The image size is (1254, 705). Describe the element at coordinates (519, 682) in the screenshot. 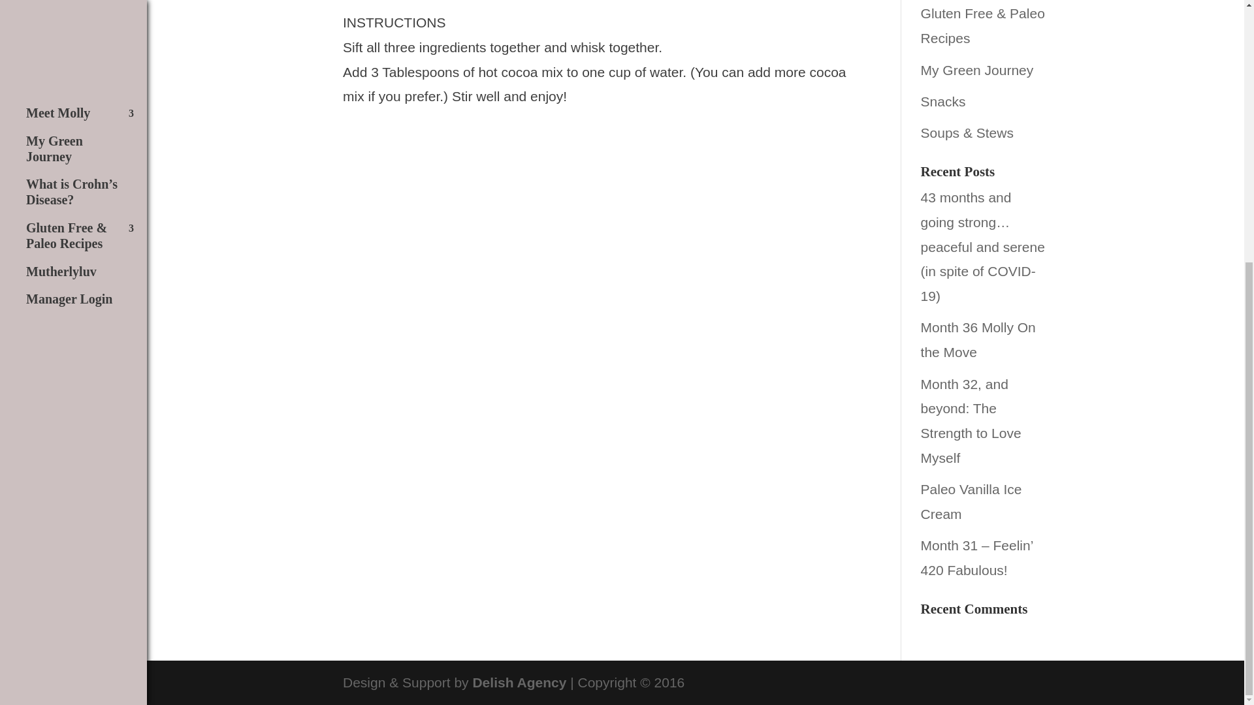

I see `Delish Agency` at that location.